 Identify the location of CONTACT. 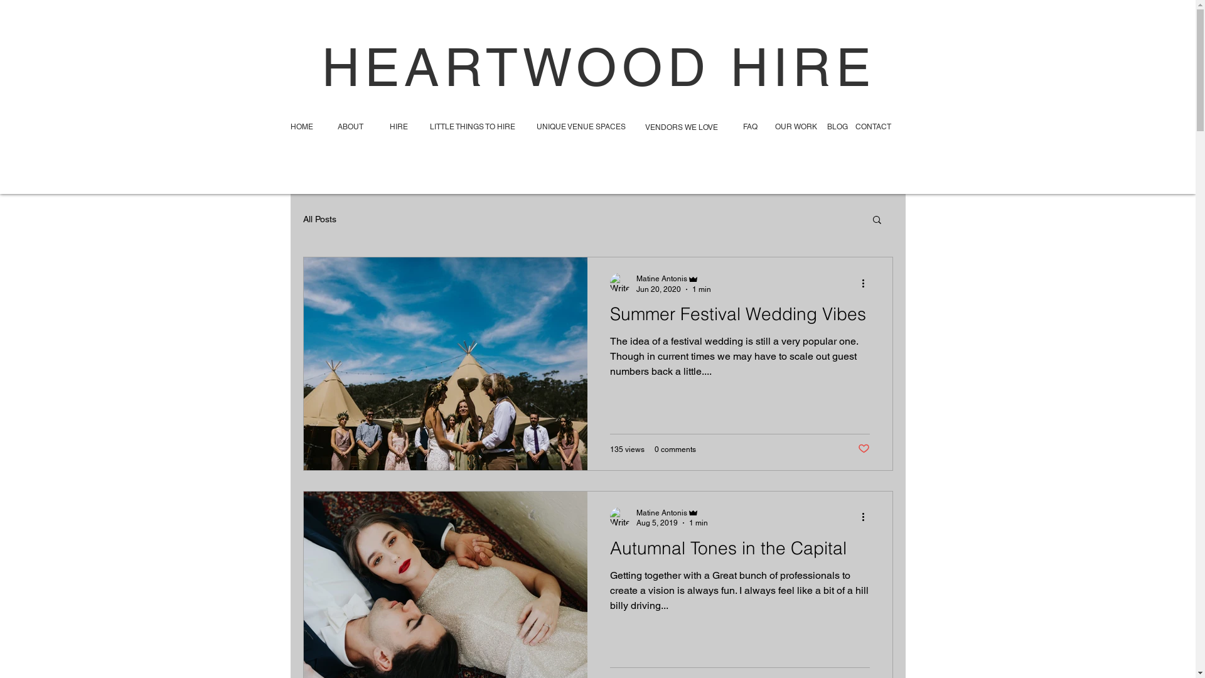
(873, 127).